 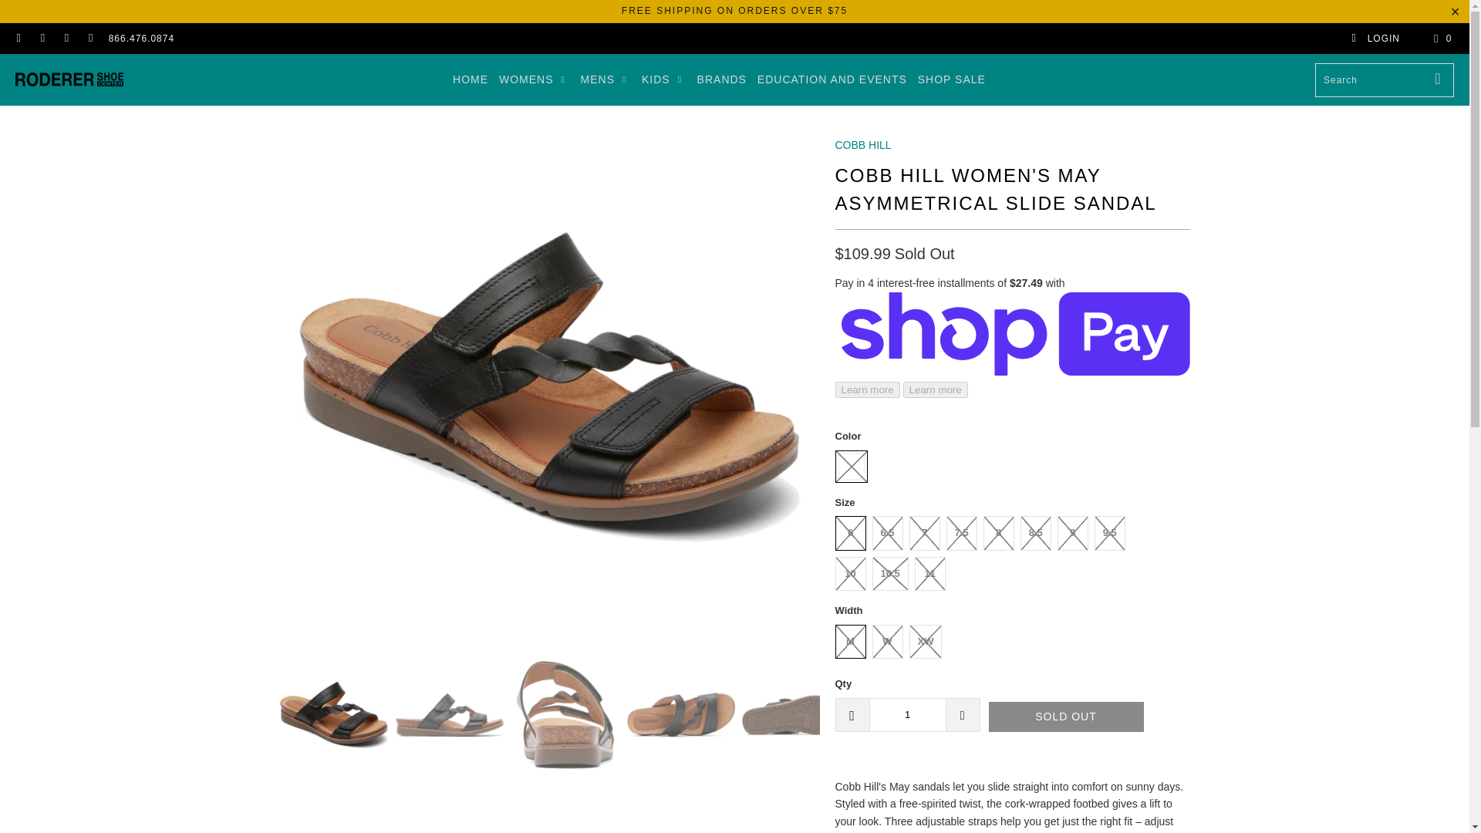 I want to click on 1, so click(x=907, y=715).